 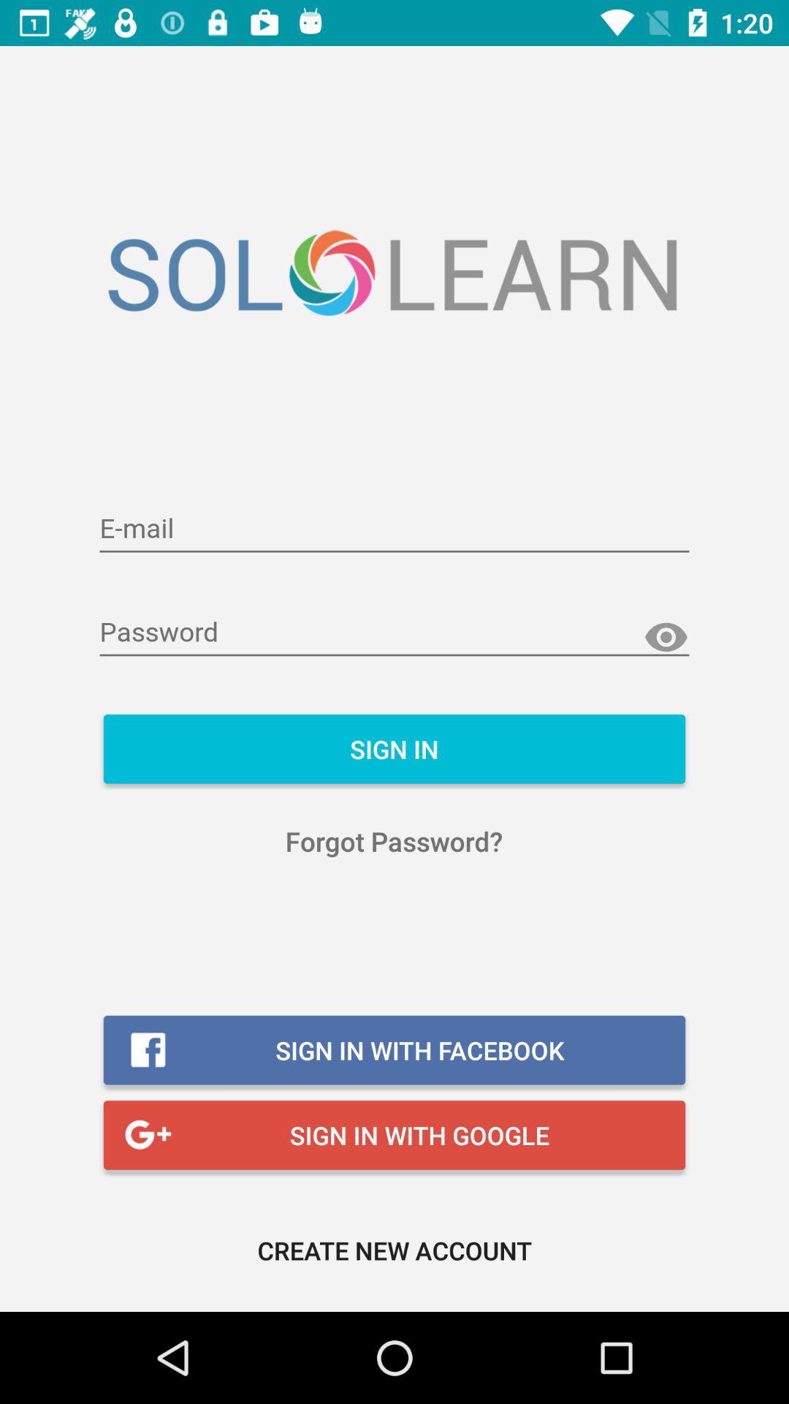 What do you see at coordinates (394, 1250) in the screenshot?
I see `select create new account item` at bounding box center [394, 1250].